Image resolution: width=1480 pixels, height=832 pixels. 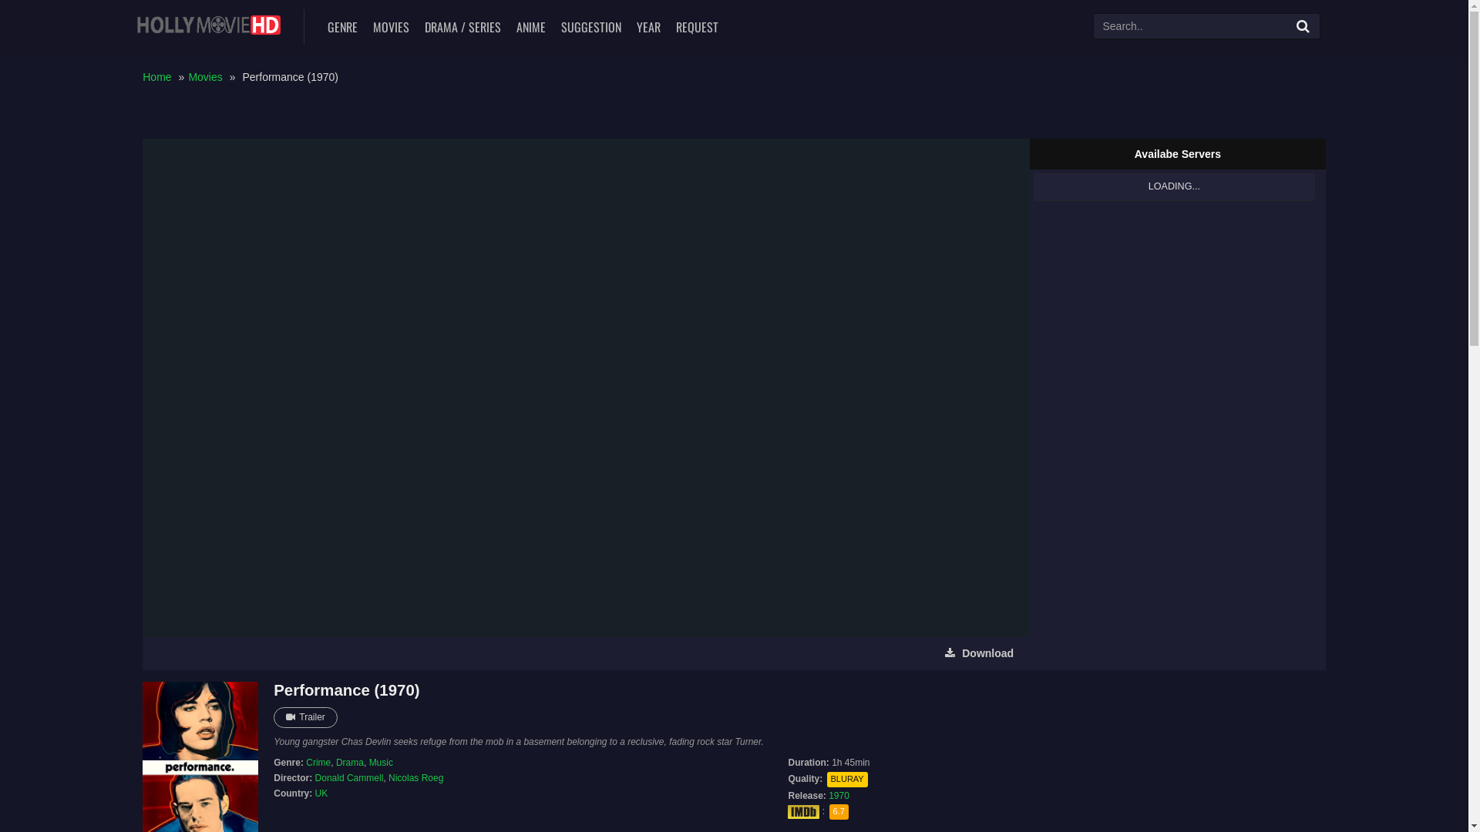 What do you see at coordinates (462, 27) in the screenshot?
I see `DRAMA / SERIES` at bounding box center [462, 27].